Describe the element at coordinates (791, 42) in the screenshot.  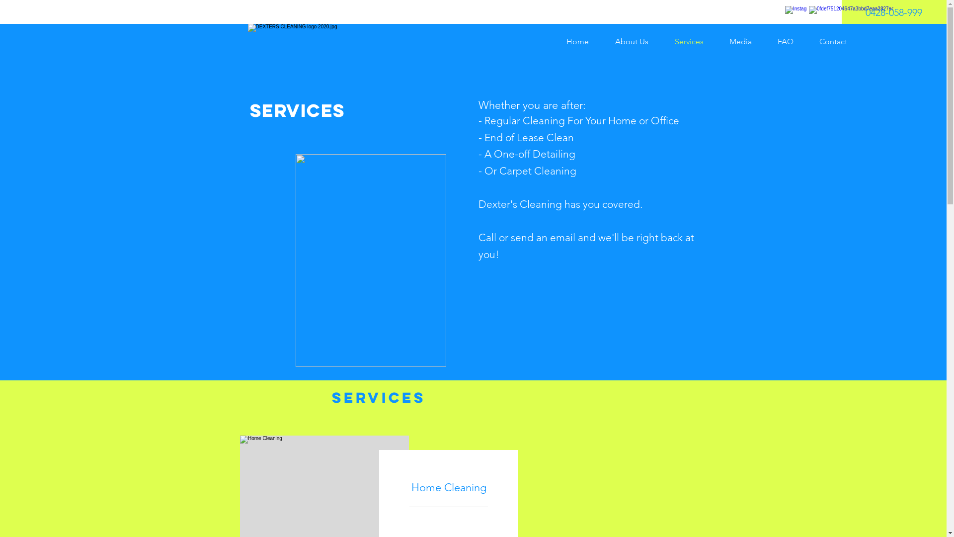
I see `FAQ` at that location.